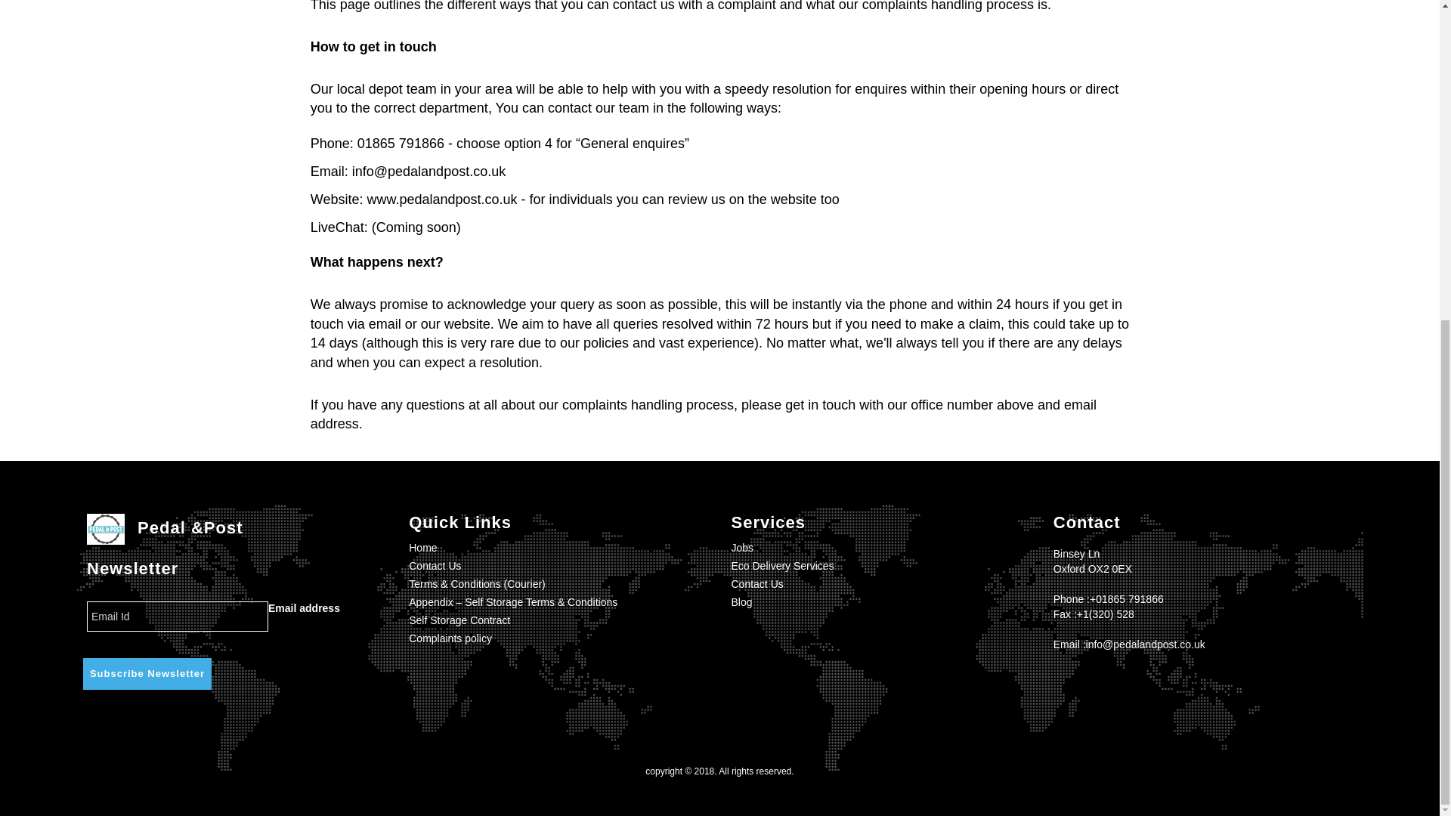 This screenshot has height=816, width=1451. What do you see at coordinates (459, 620) in the screenshot?
I see `Self Storage Contract` at bounding box center [459, 620].